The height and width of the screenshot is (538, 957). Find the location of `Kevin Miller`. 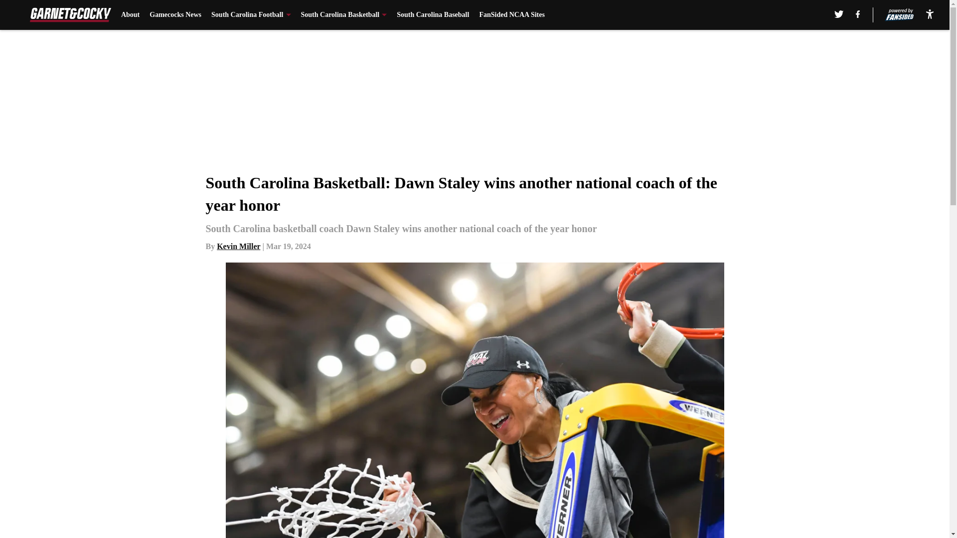

Kevin Miller is located at coordinates (238, 246).